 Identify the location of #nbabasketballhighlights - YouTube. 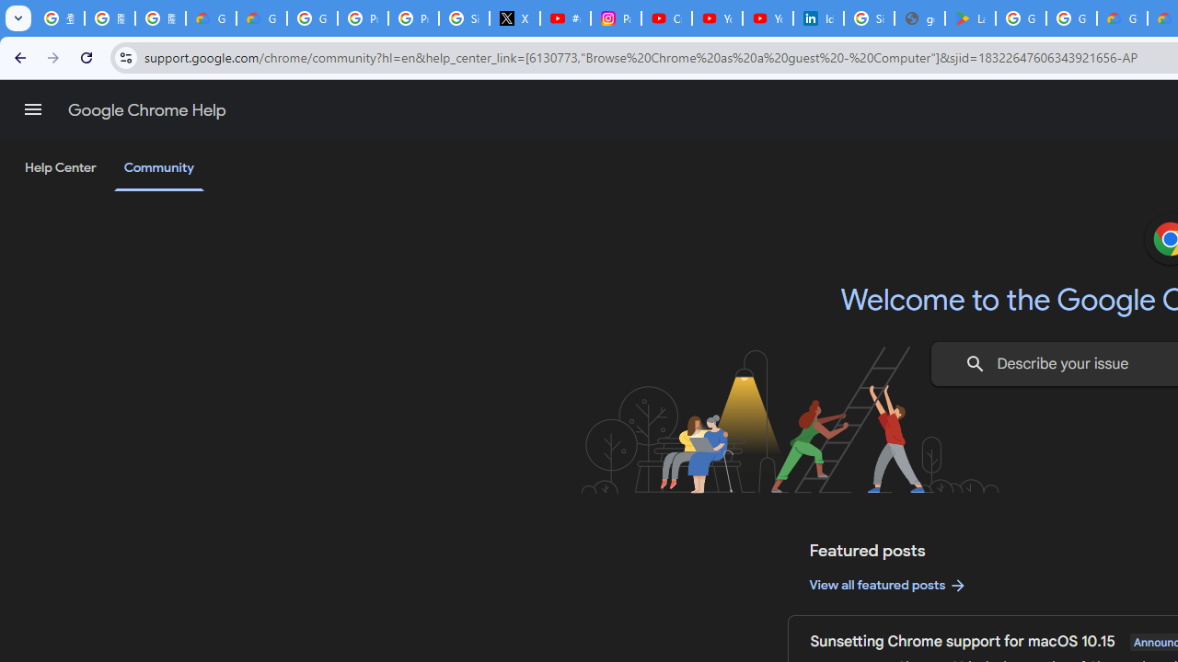
(565, 18).